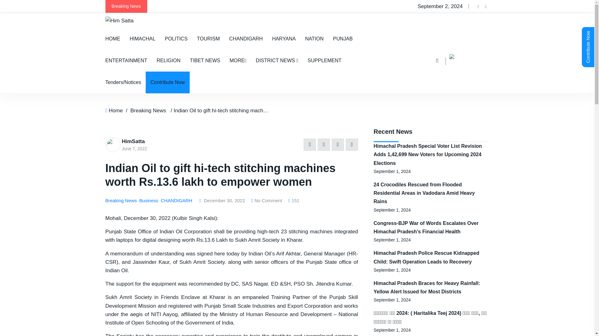 The image size is (599, 336). I want to click on HARYANA, so click(284, 39).